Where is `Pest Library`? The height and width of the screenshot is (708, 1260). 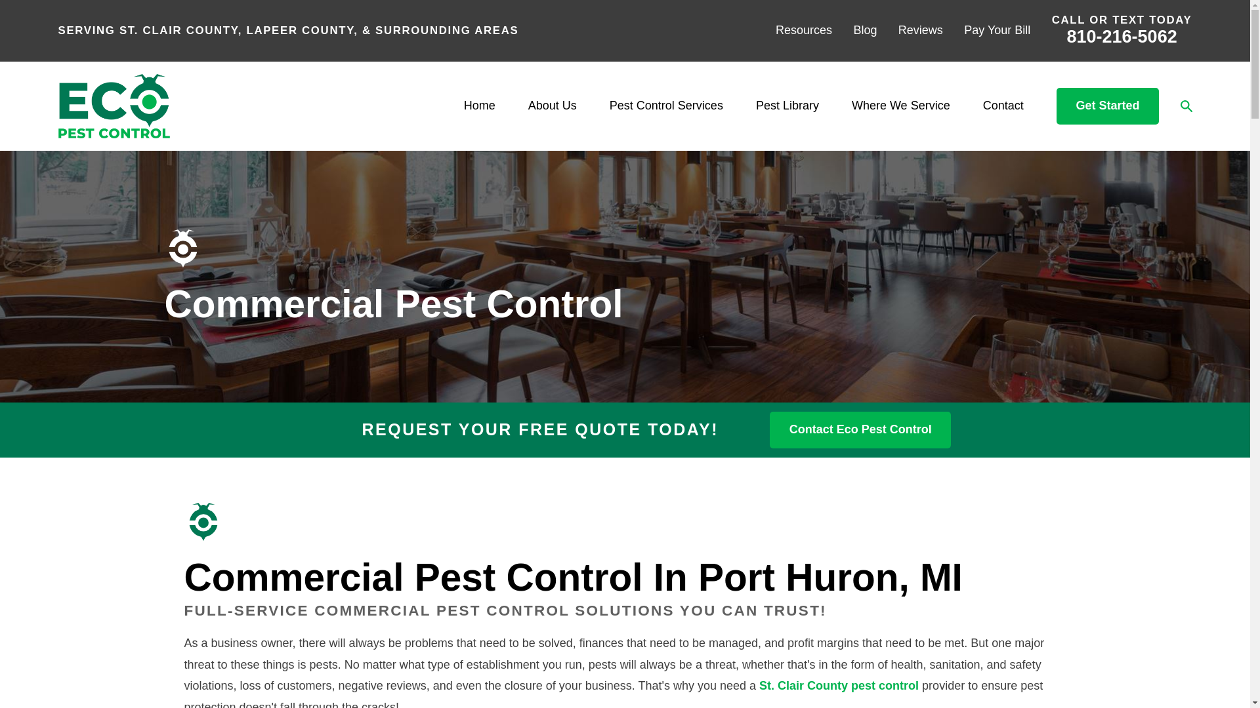 Pest Library is located at coordinates (787, 106).